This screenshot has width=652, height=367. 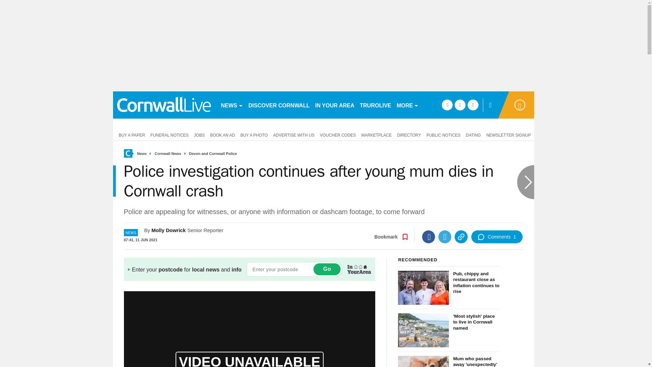 What do you see at coordinates (496, 237) in the screenshot?
I see `Comments` at bounding box center [496, 237].